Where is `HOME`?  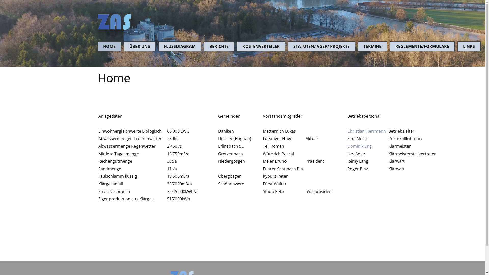 HOME is located at coordinates (109, 46).